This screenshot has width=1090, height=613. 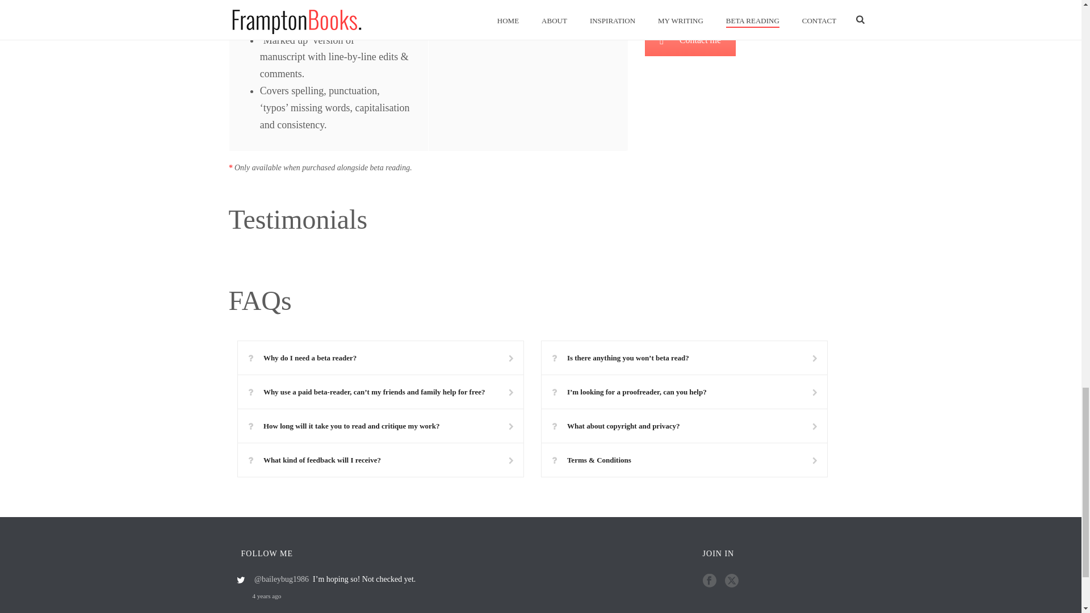 What do you see at coordinates (389, 596) in the screenshot?
I see `4 years ago` at bounding box center [389, 596].